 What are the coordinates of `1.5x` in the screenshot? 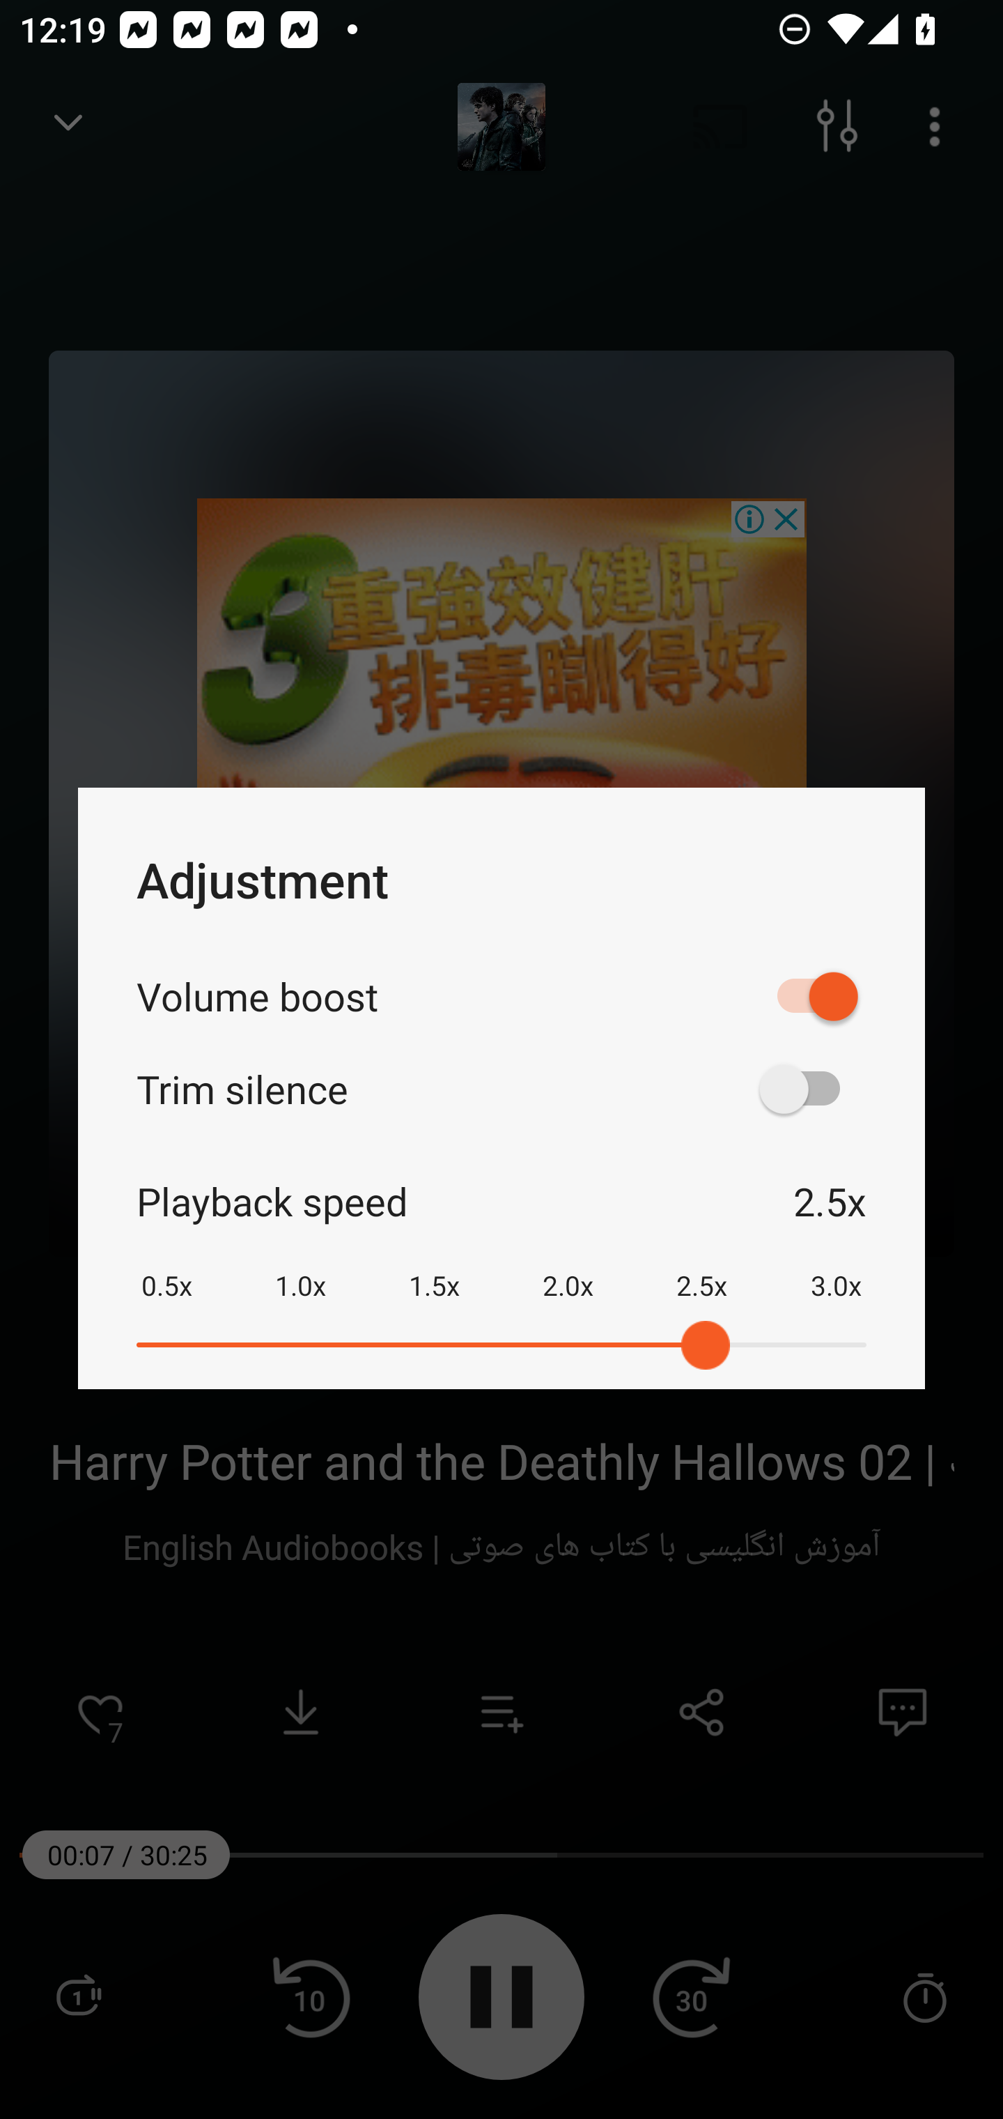 It's located at (434, 1267).